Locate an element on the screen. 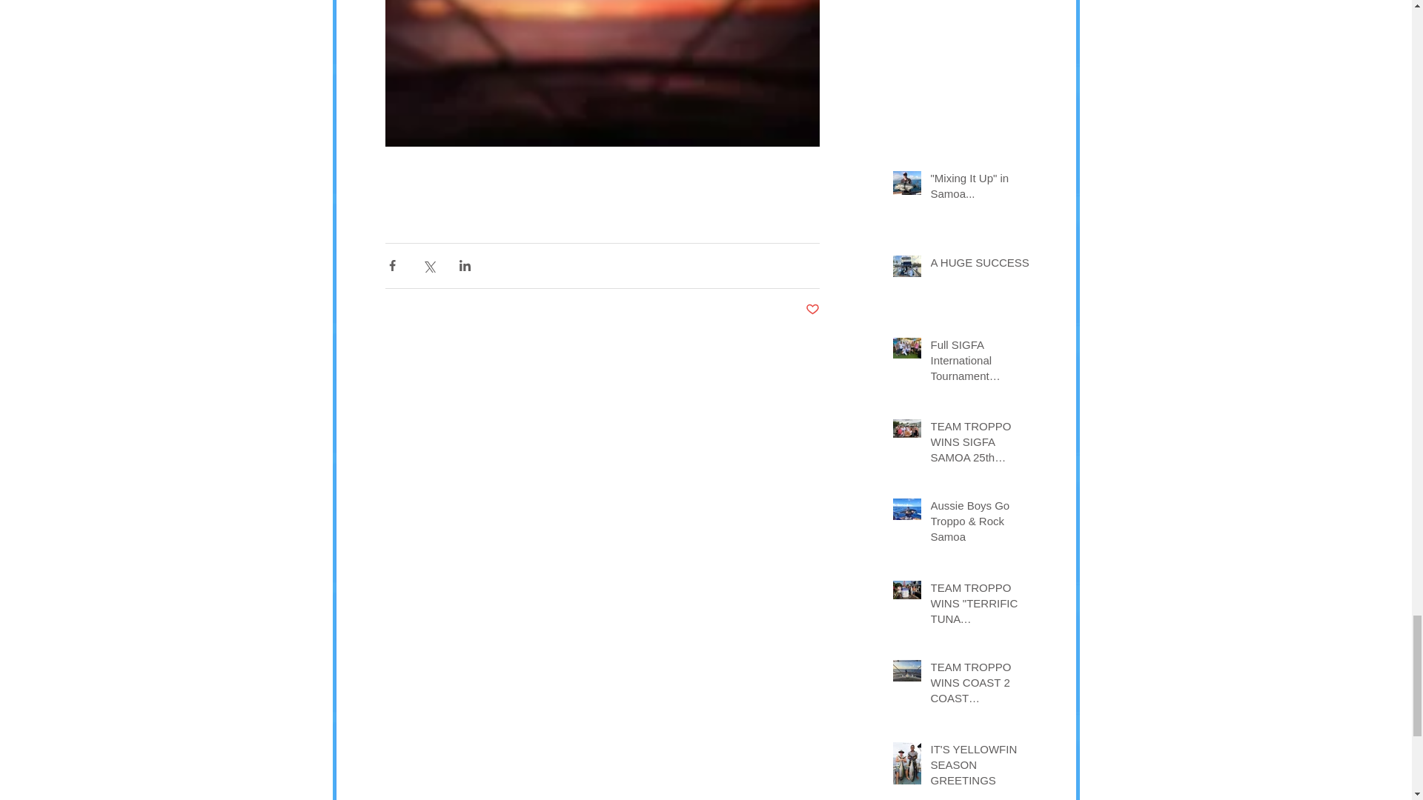  IT'S YELLOWFIN SEASON GREETINGS is located at coordinates (984, 767).